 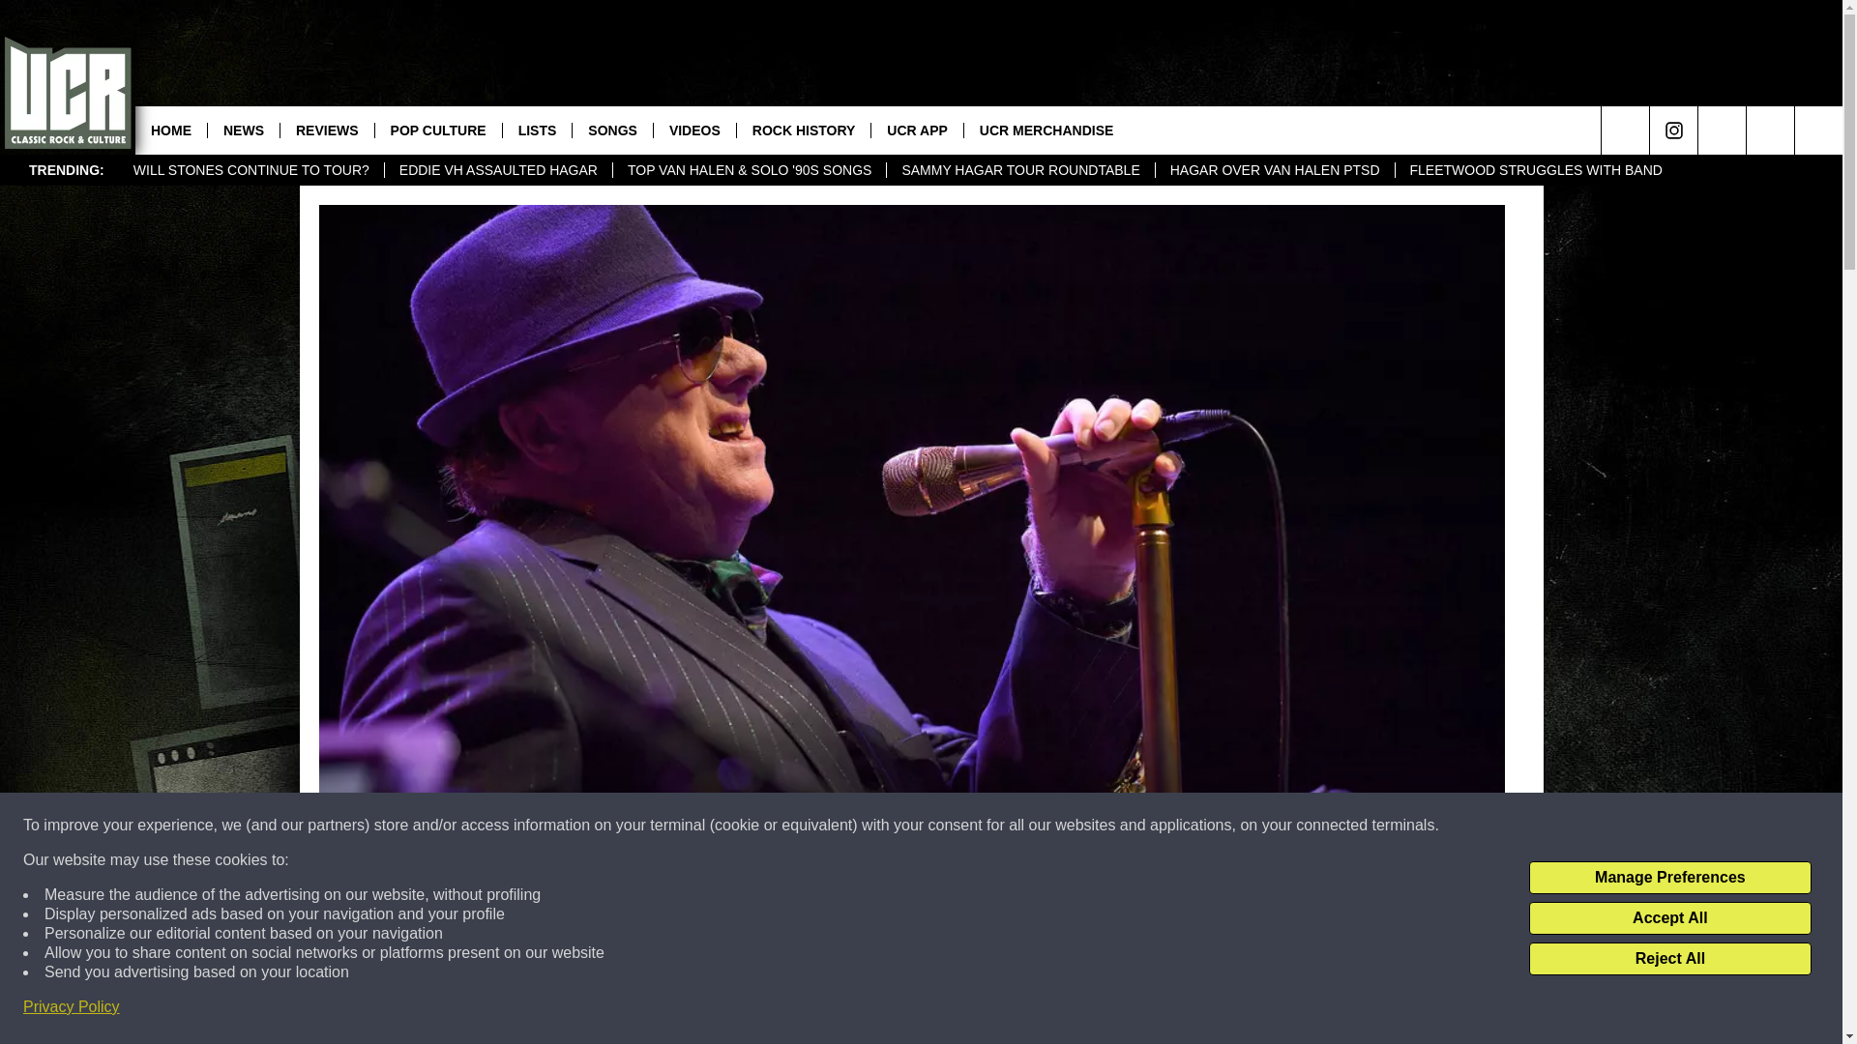 What do you see at coordinates (1163, 1009) in the screenshot?
I see `TWEET` at bounding box center [1163, 1009].